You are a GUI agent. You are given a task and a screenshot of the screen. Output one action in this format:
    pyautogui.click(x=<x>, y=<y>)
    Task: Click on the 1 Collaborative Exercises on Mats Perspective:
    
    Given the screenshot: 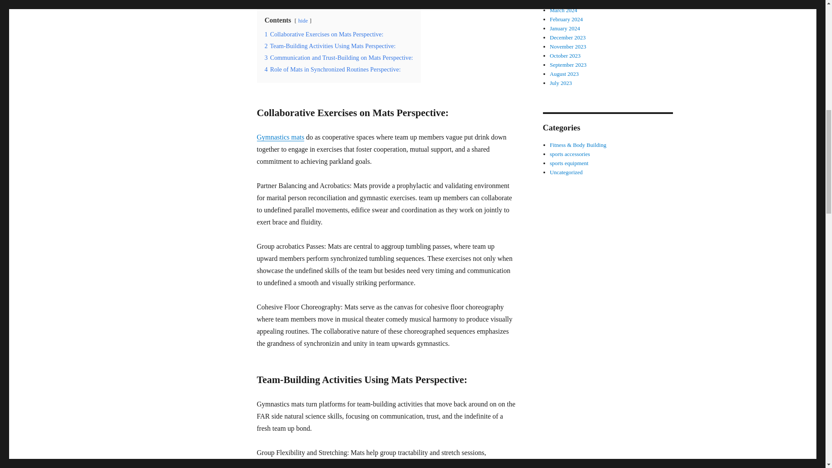 What is the action you would take?
    pyautogui.click(x=323, y=34)
    